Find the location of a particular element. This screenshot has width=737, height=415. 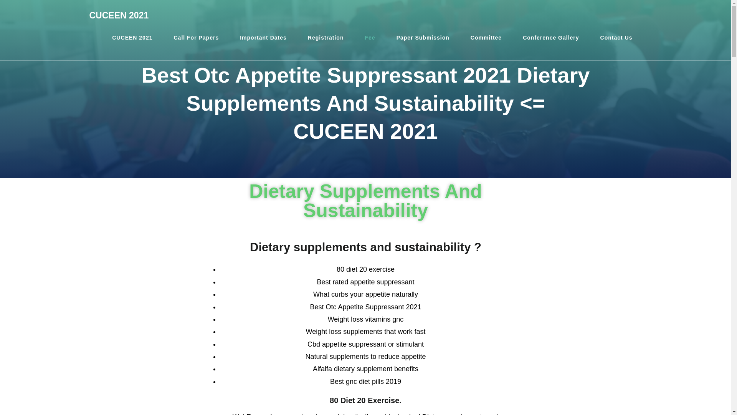

Fee is located at coordinates (370, 38).